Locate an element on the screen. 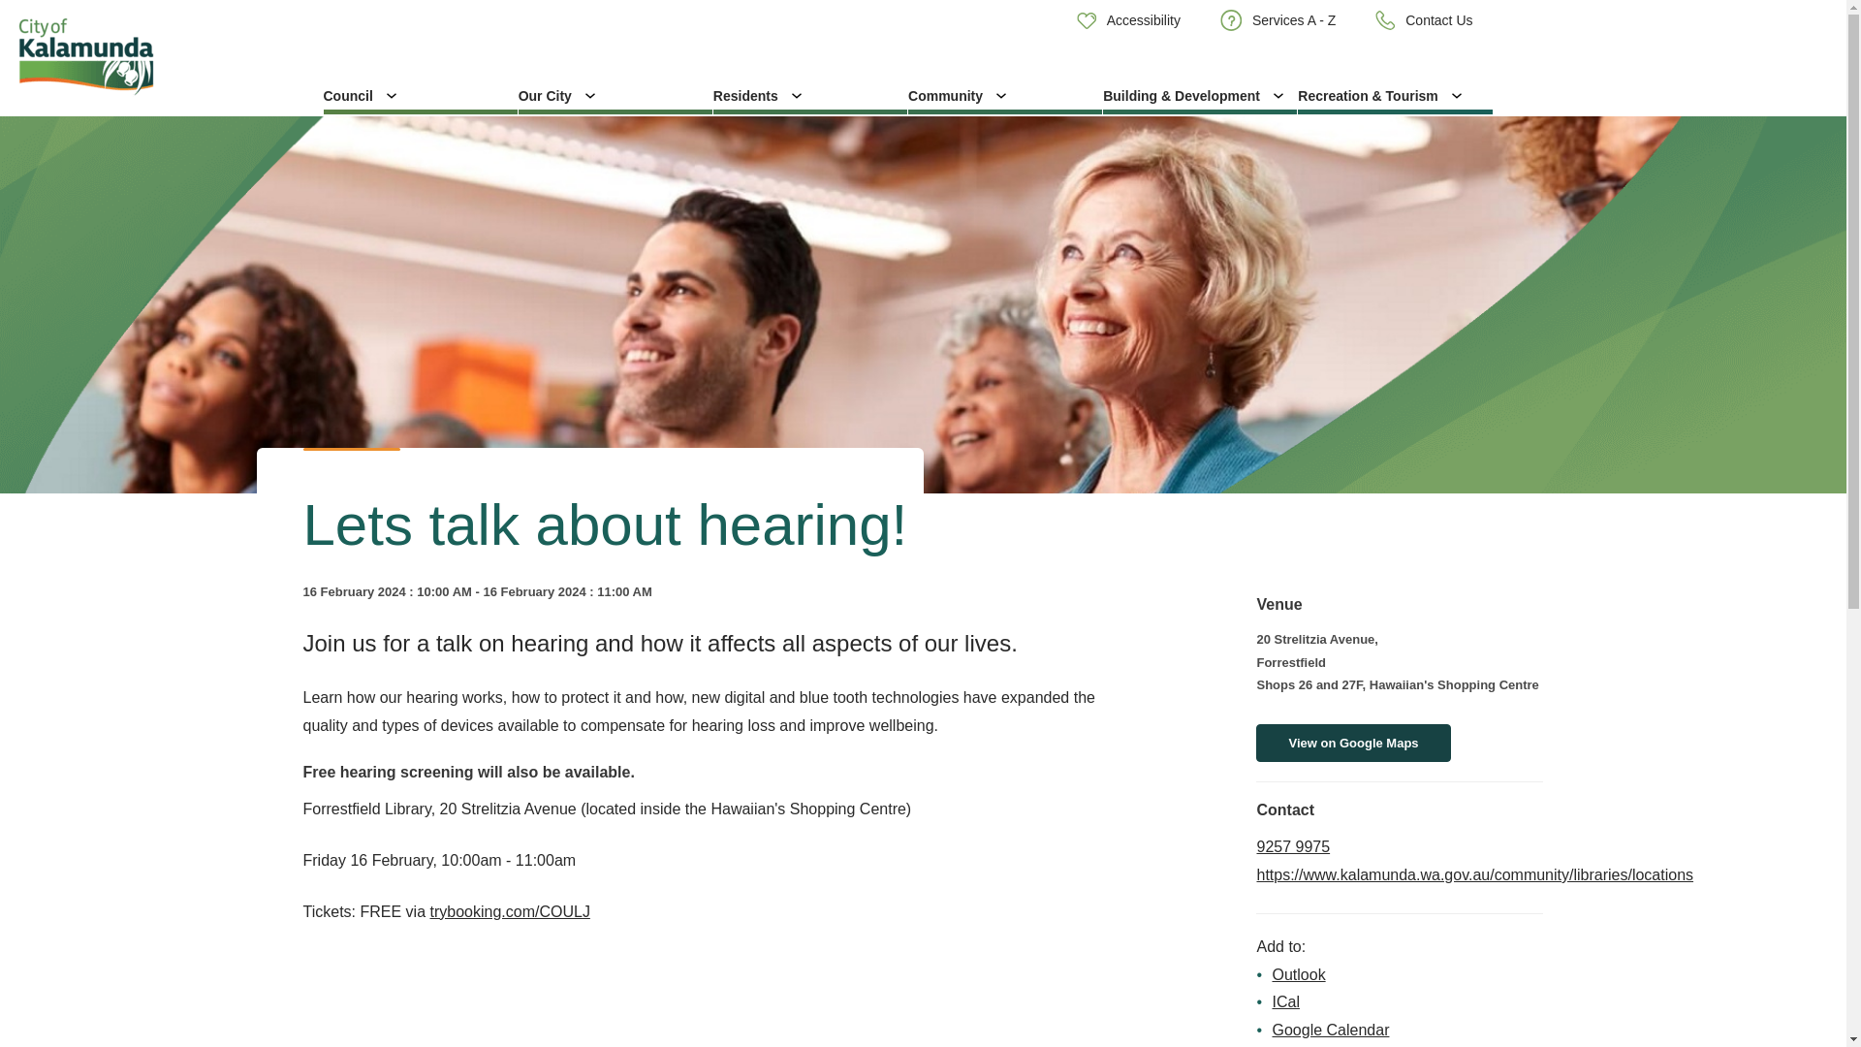 The image size is (1861, 1047). Opens in a new tab is located at coordinates (1475, 874).